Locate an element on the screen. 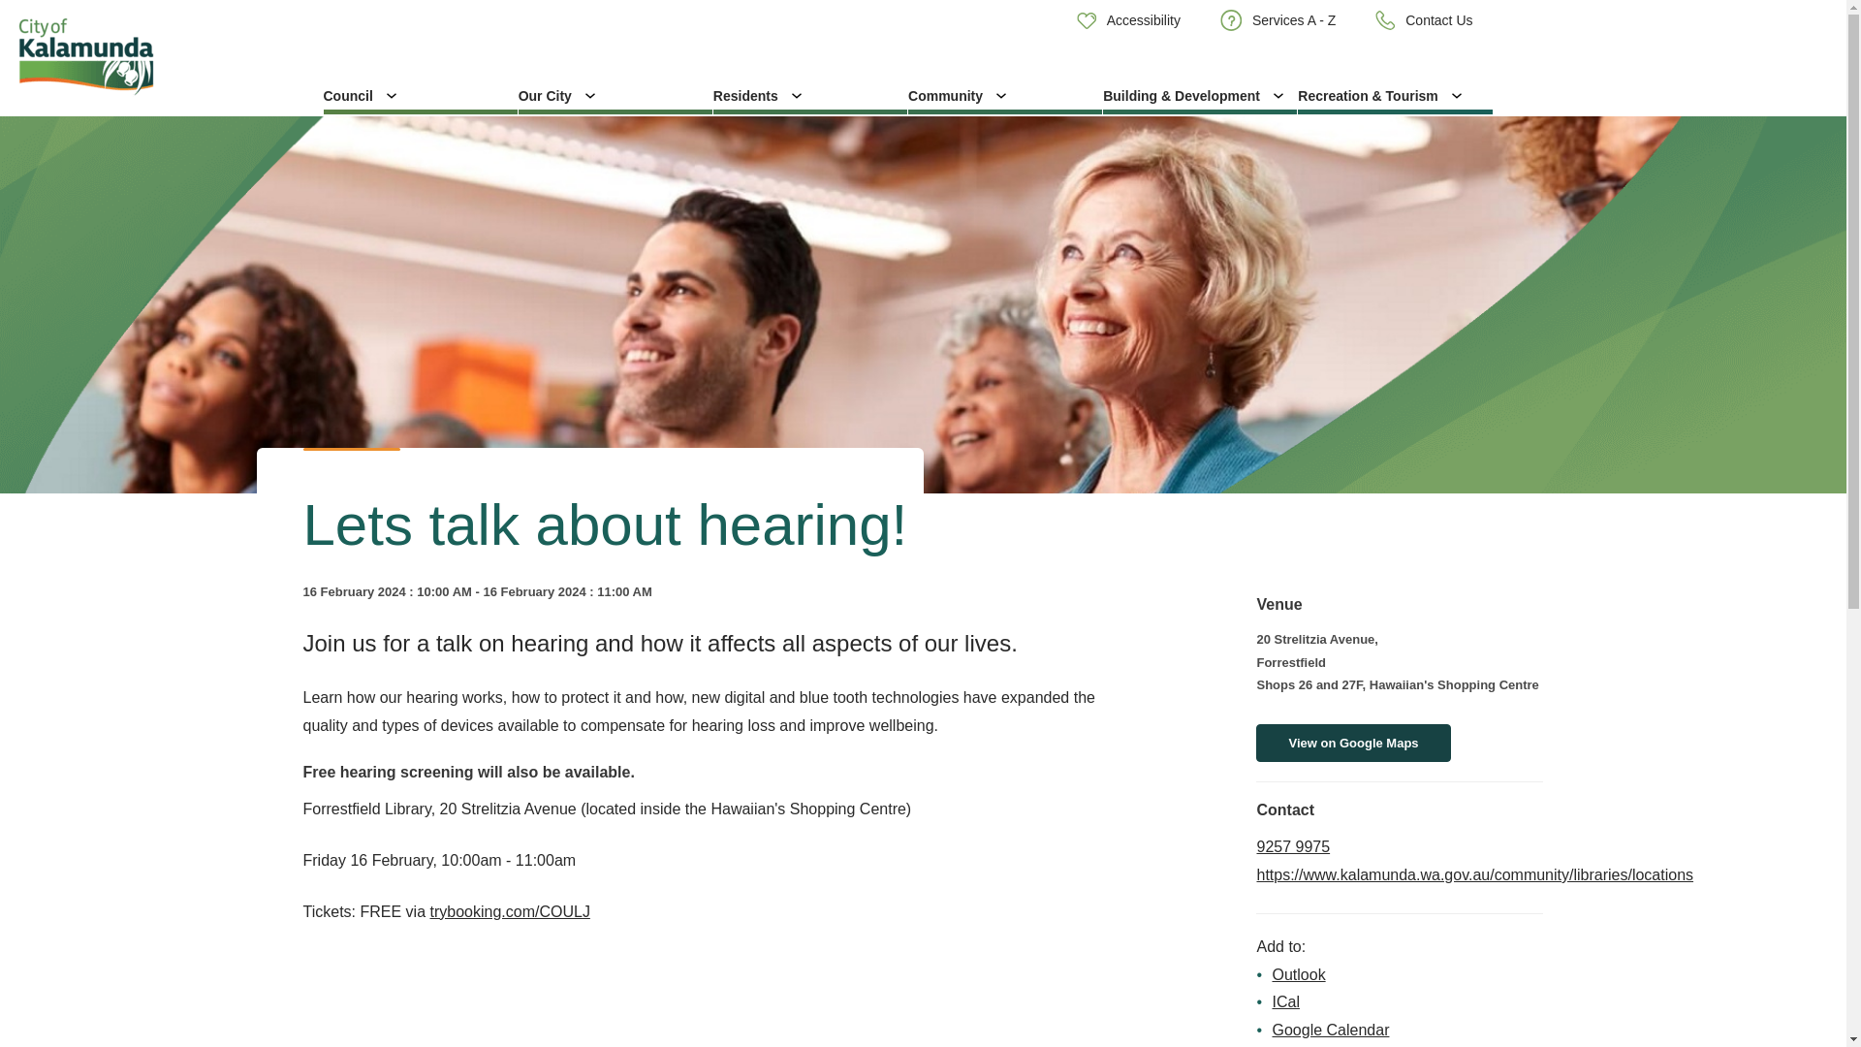 The image size is (1861, 1047). Opens in a new tab is located at coordinates (1475, 874).